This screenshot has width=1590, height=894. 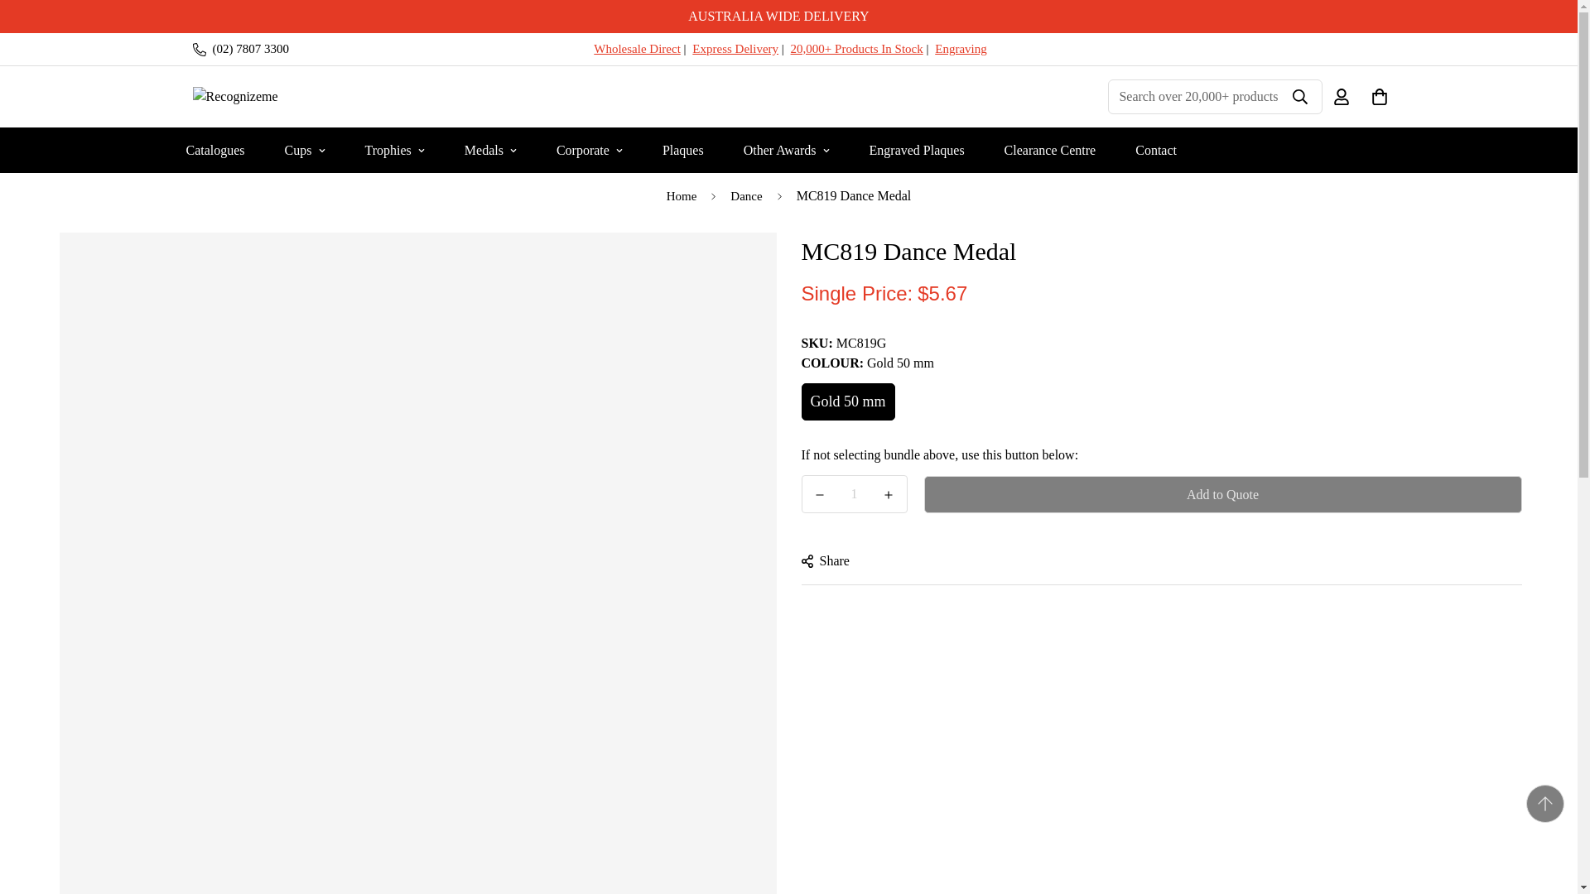 What do you see at coordinates (636, 48) in the screenshot?
I see `Wholesale Direct` at bounding box center [636, 48].